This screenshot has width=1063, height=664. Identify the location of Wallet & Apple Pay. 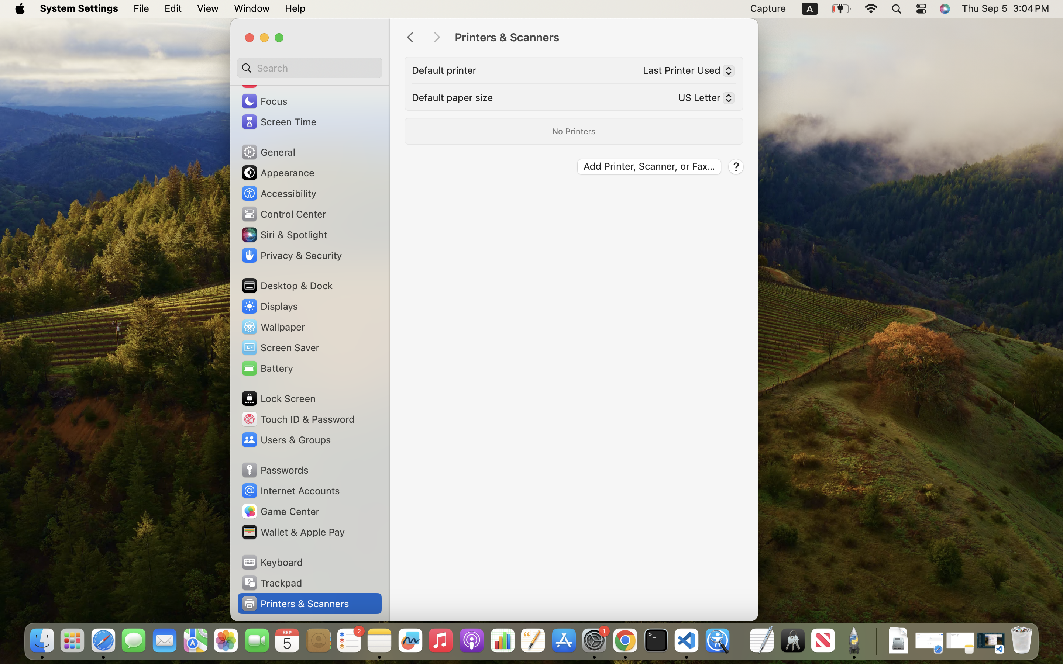
(293, 532).